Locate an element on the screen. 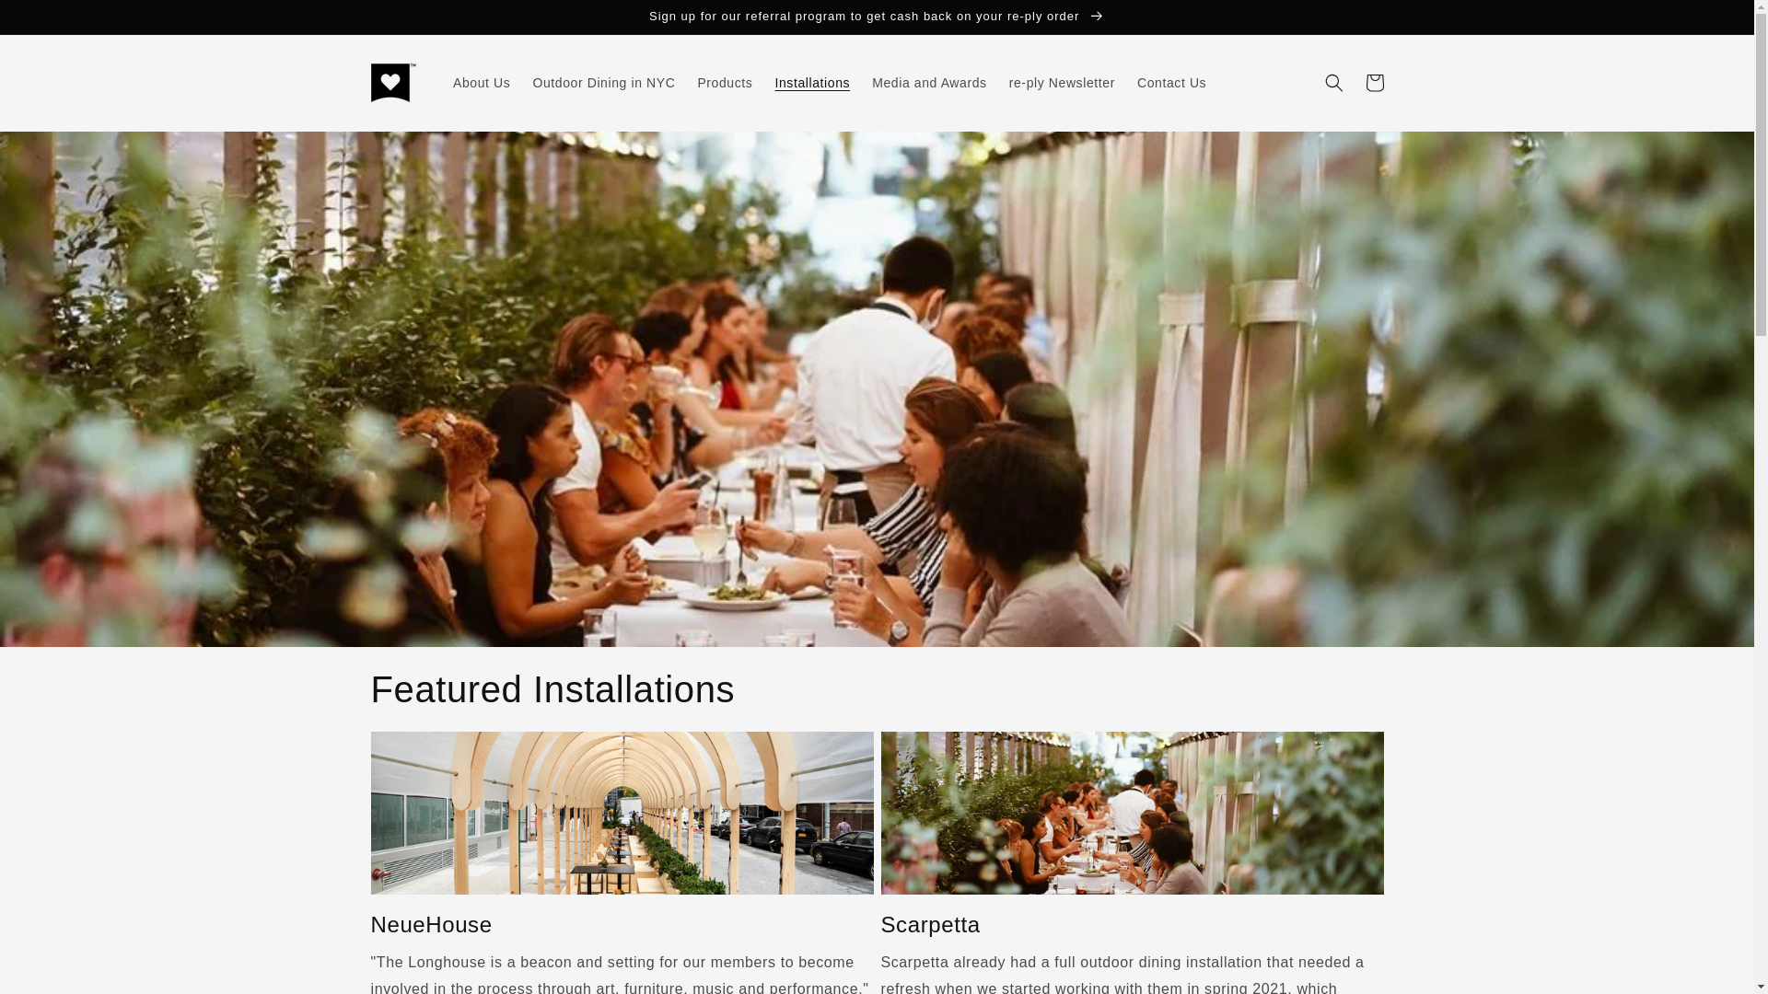 The width and height of the screenshot is (1768, 994). Cart is located at coordinates (1374, 83).